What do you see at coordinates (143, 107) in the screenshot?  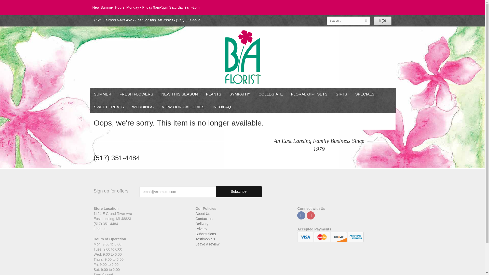 I see `WEDDINGS` at bounding box center [143, 107].